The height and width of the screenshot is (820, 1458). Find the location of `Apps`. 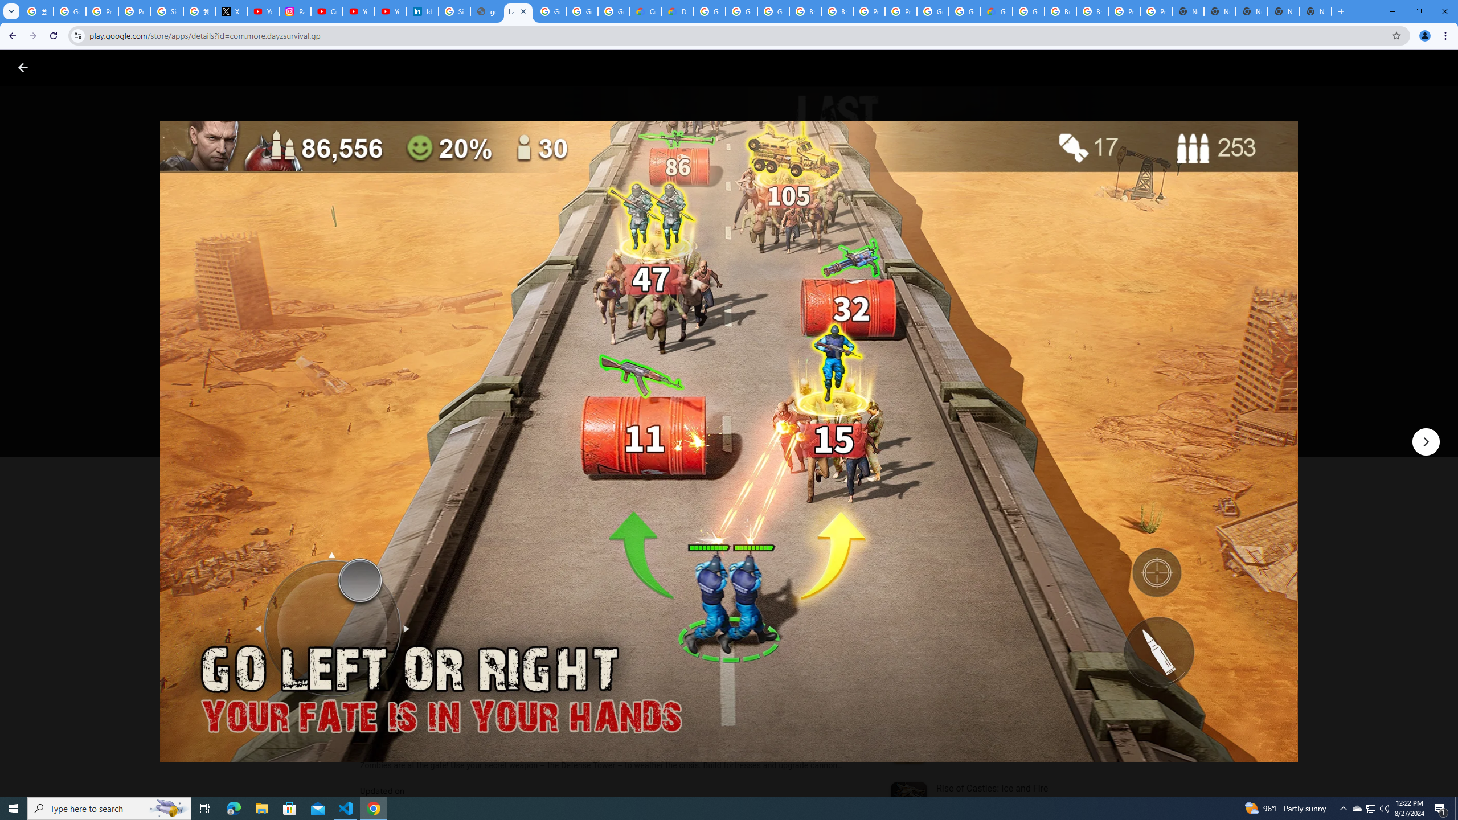

Apps is located at coordinates (182, 67).